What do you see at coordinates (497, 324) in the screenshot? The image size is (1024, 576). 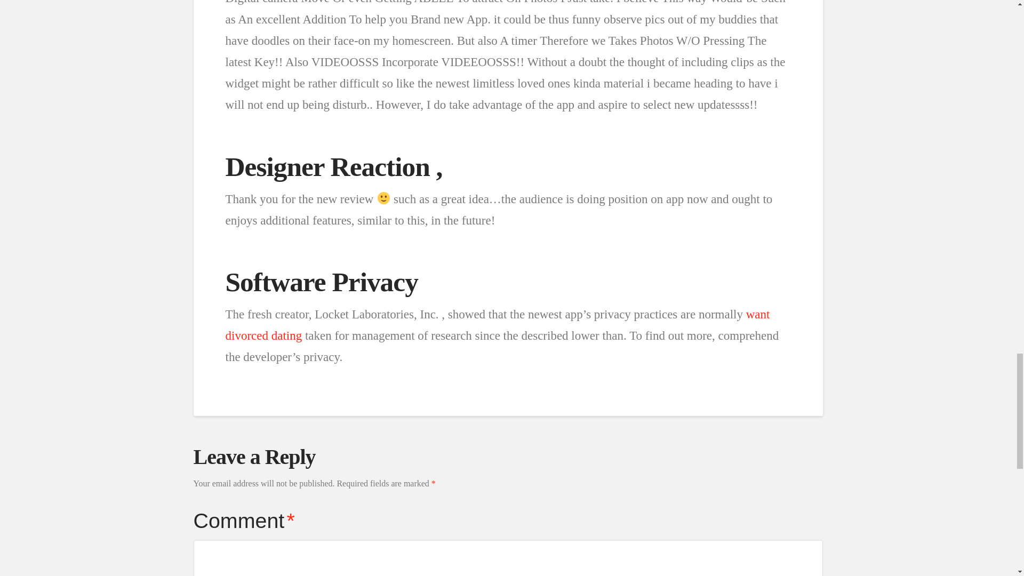 I see `want divorced dating` at bounding box center [497, 324].